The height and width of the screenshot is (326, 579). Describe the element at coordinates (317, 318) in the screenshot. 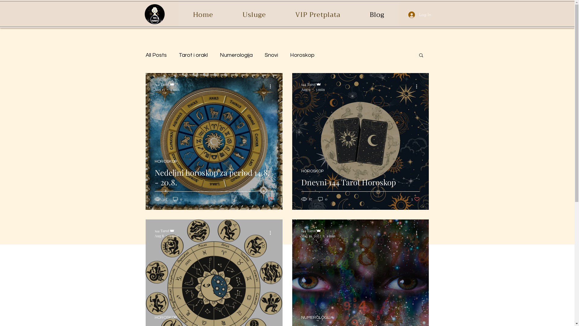

I see `NUMEROLOGIJA` at that location.